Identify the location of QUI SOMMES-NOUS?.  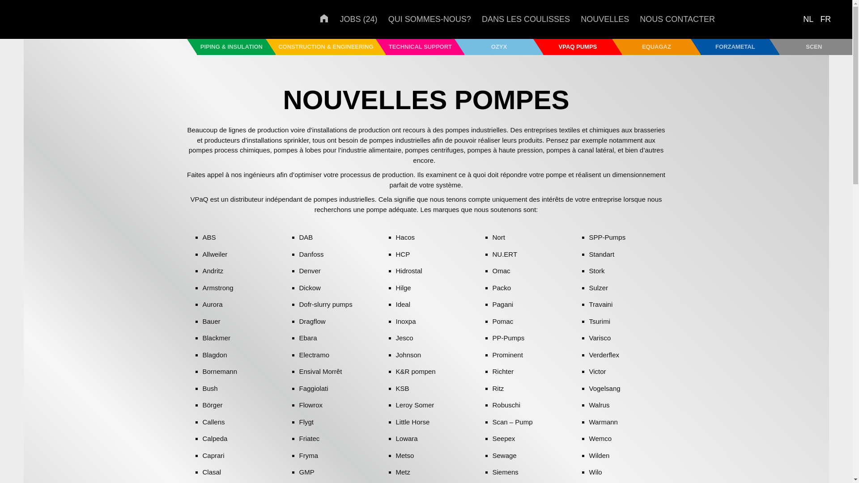
(429, 19).